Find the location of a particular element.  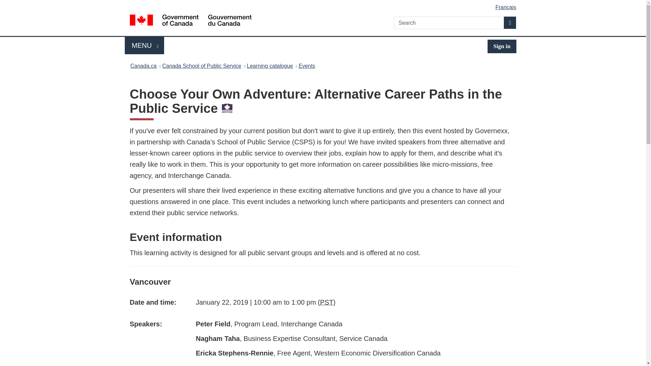

Canada School of Public Service is located at coordinates (201, 66).